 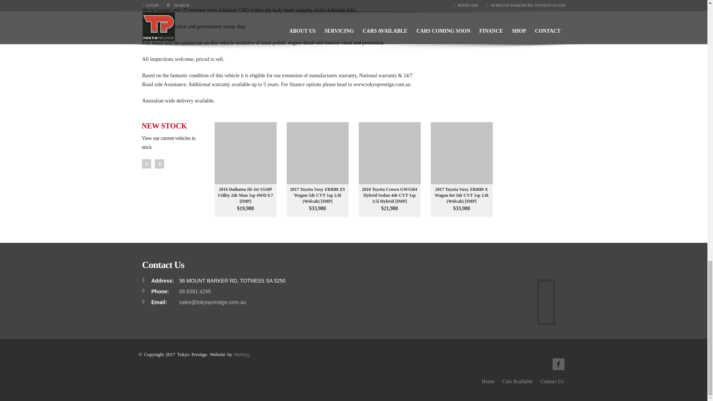 What do you see at coordinates (159, 163) in the screenshot?
I see `Next` at bounding box center [159, 163].